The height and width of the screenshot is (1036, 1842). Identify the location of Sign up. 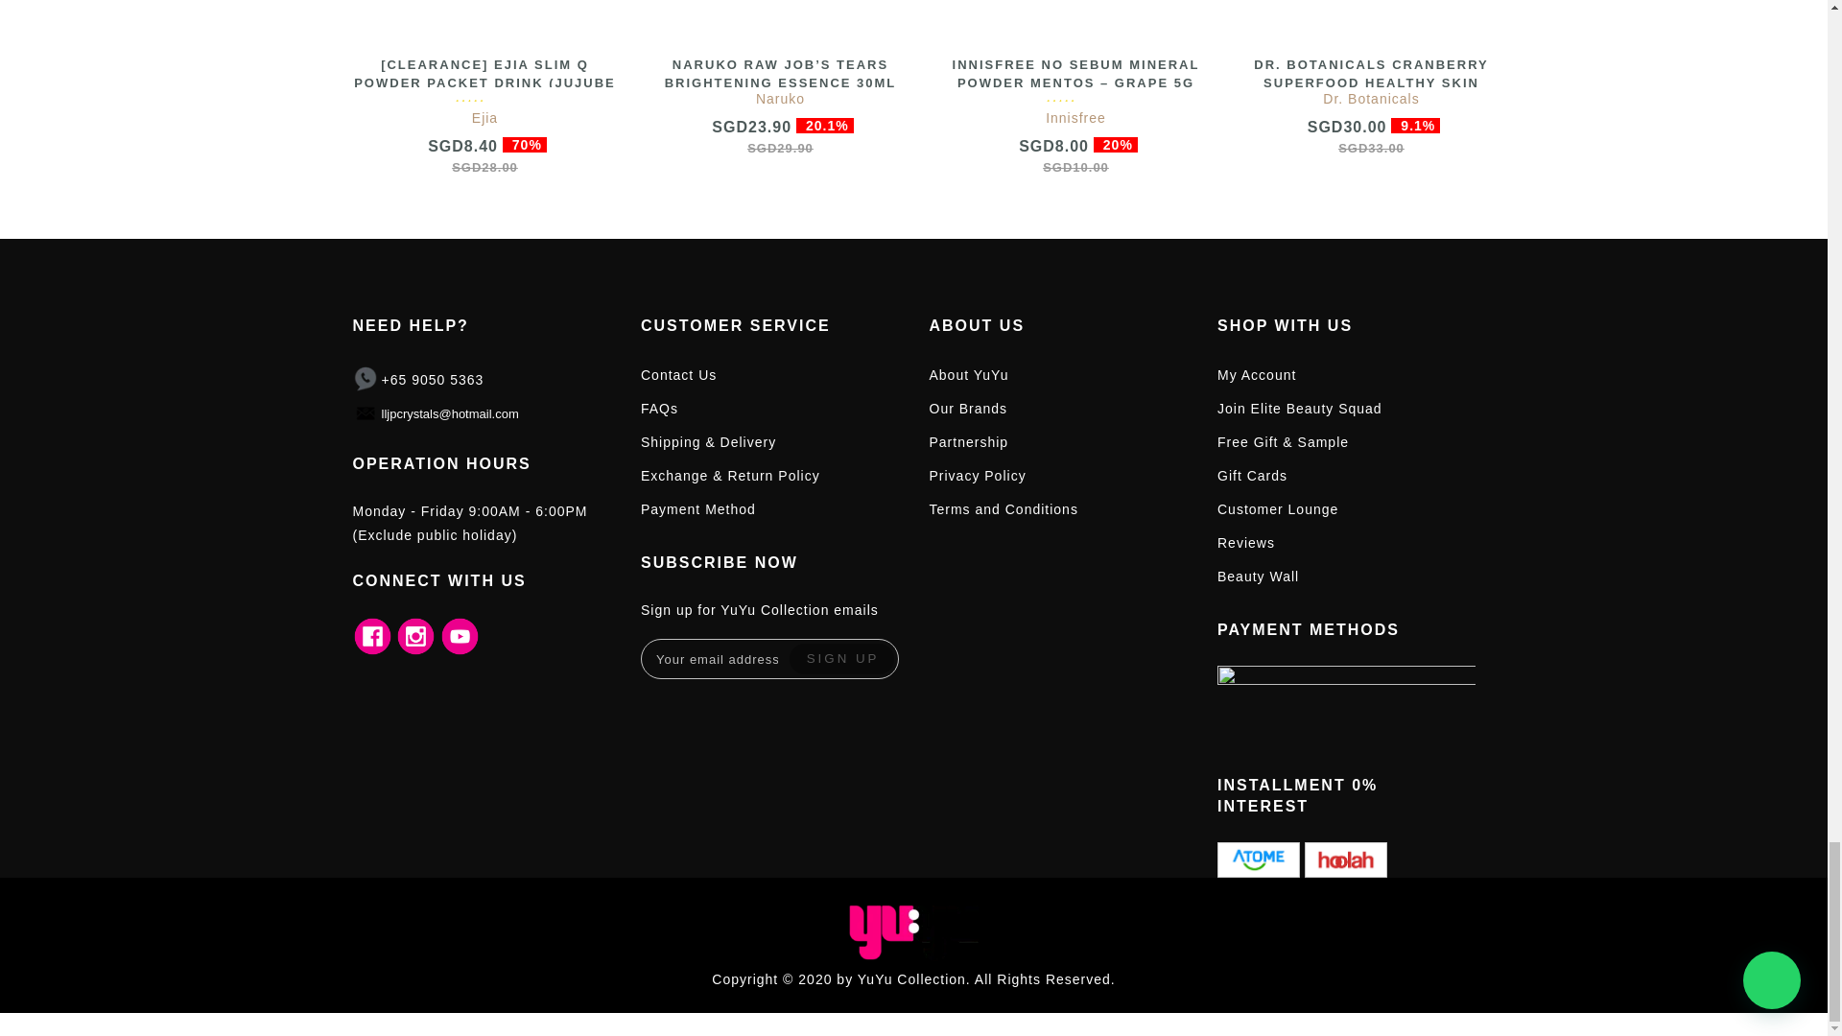
(841, 658).